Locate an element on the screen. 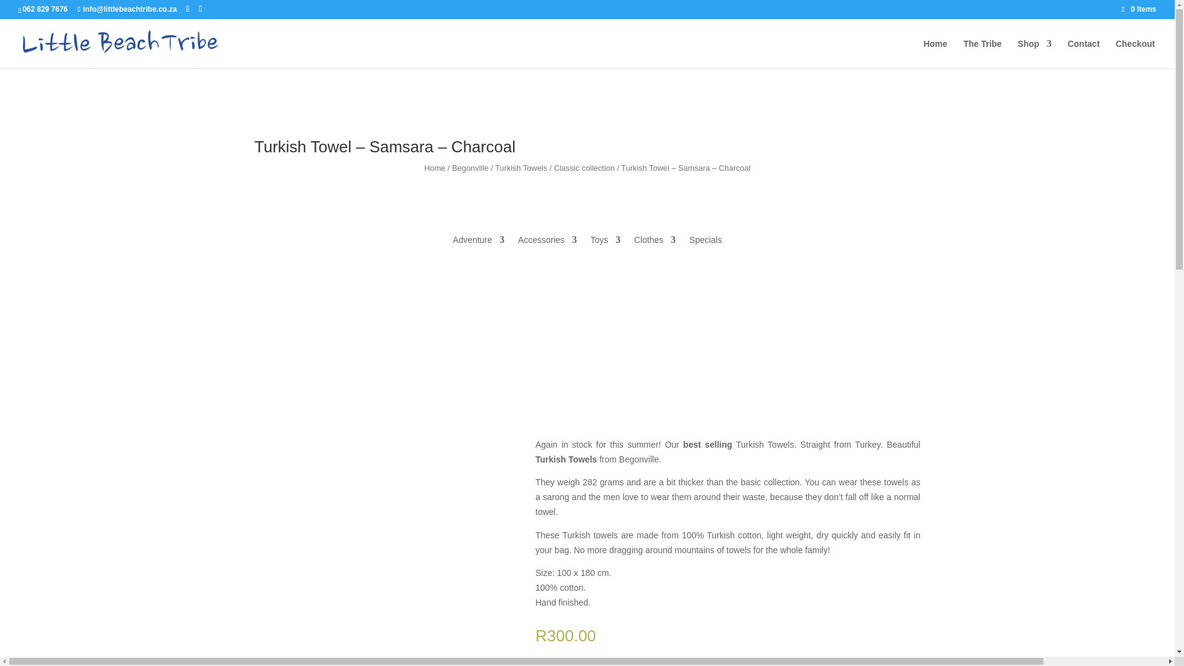 The height and width of the screenshot is (666, 1184). Accessories is located at coordinates (548, 242).